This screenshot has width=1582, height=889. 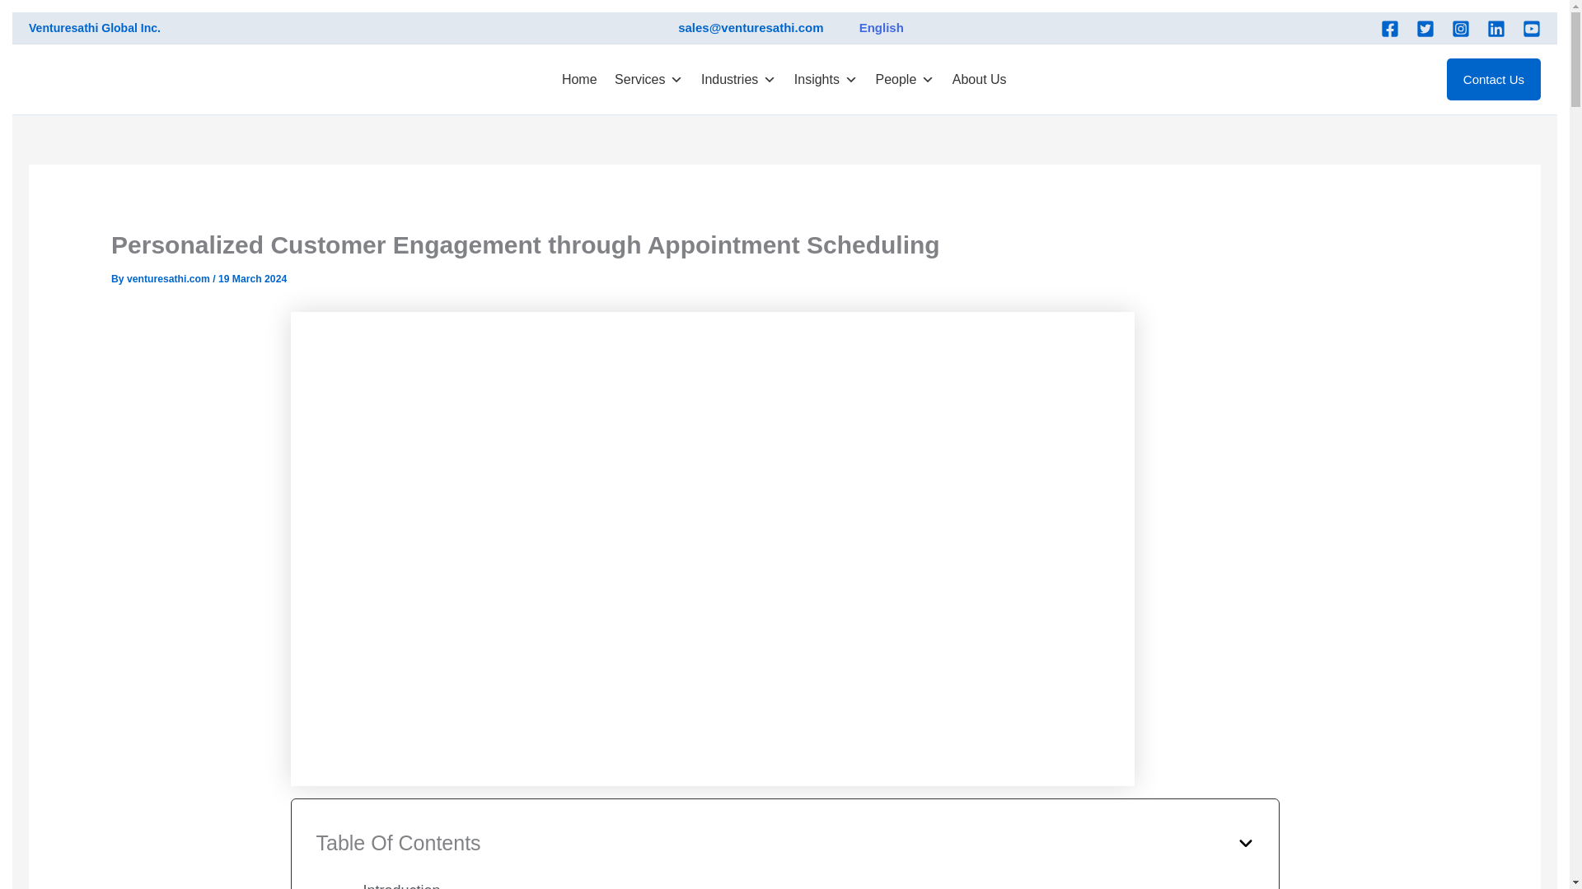 I want to click on View all posts by venturesathi.com, so click(x=169, y=278).